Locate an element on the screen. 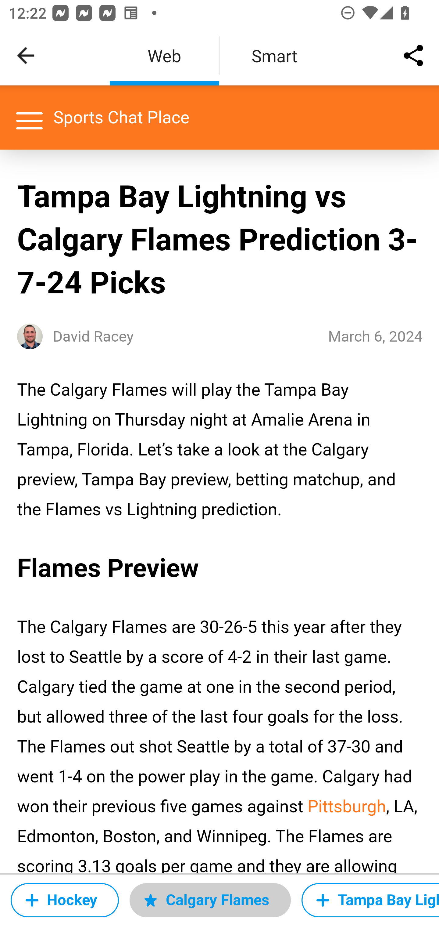  Smart is located at coordinates (274, 56).